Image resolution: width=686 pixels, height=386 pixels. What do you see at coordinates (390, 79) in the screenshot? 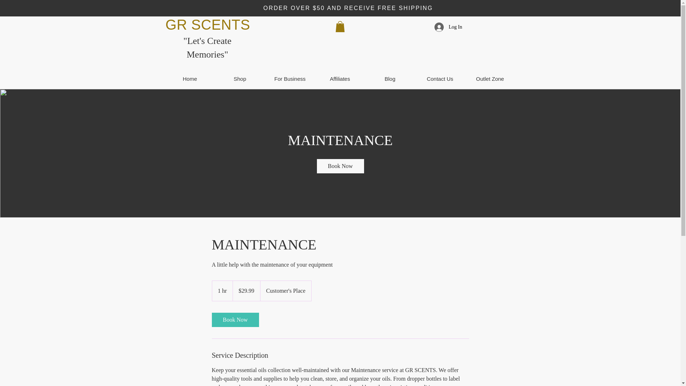
I see `Blog` at bounding box center [390, 79].